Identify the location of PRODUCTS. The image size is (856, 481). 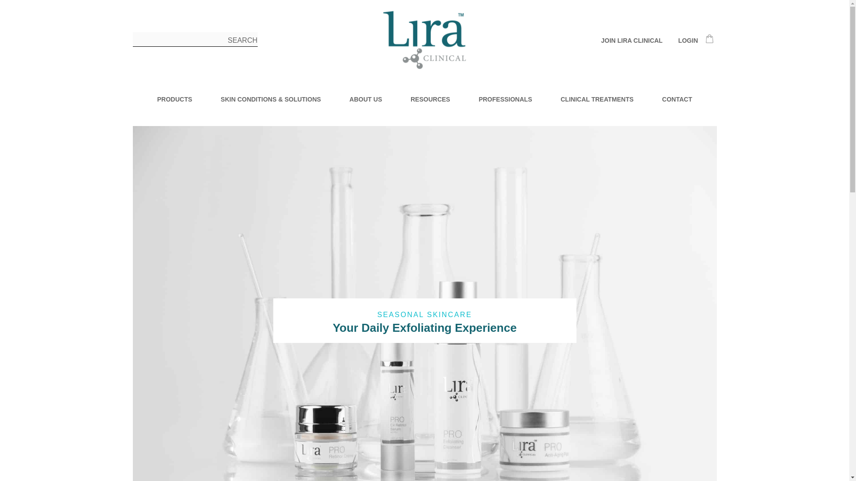
(174, 99).